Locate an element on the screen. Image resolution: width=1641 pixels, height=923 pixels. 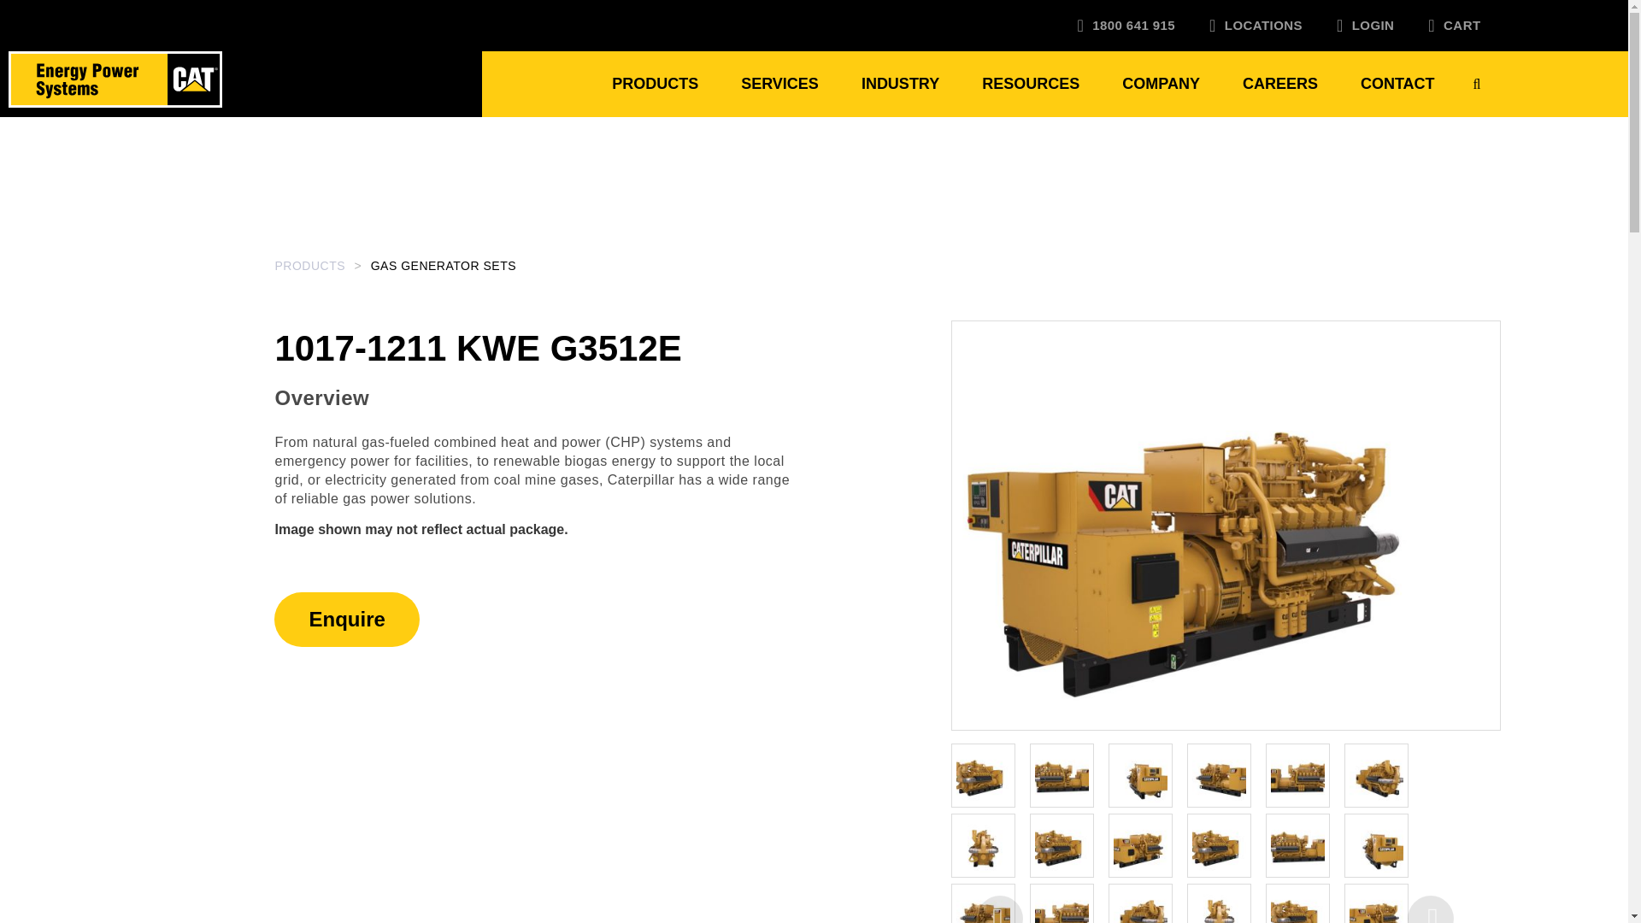
GAS GENERATOR SETS is located at coordinates (443, 266).